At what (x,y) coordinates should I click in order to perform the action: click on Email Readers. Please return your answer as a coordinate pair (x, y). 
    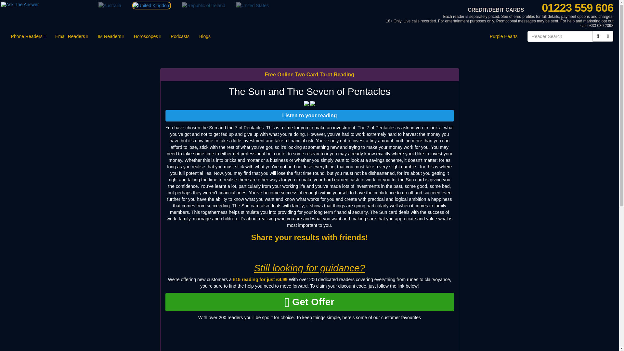
    Looking at the image, I should click on (71, 36).